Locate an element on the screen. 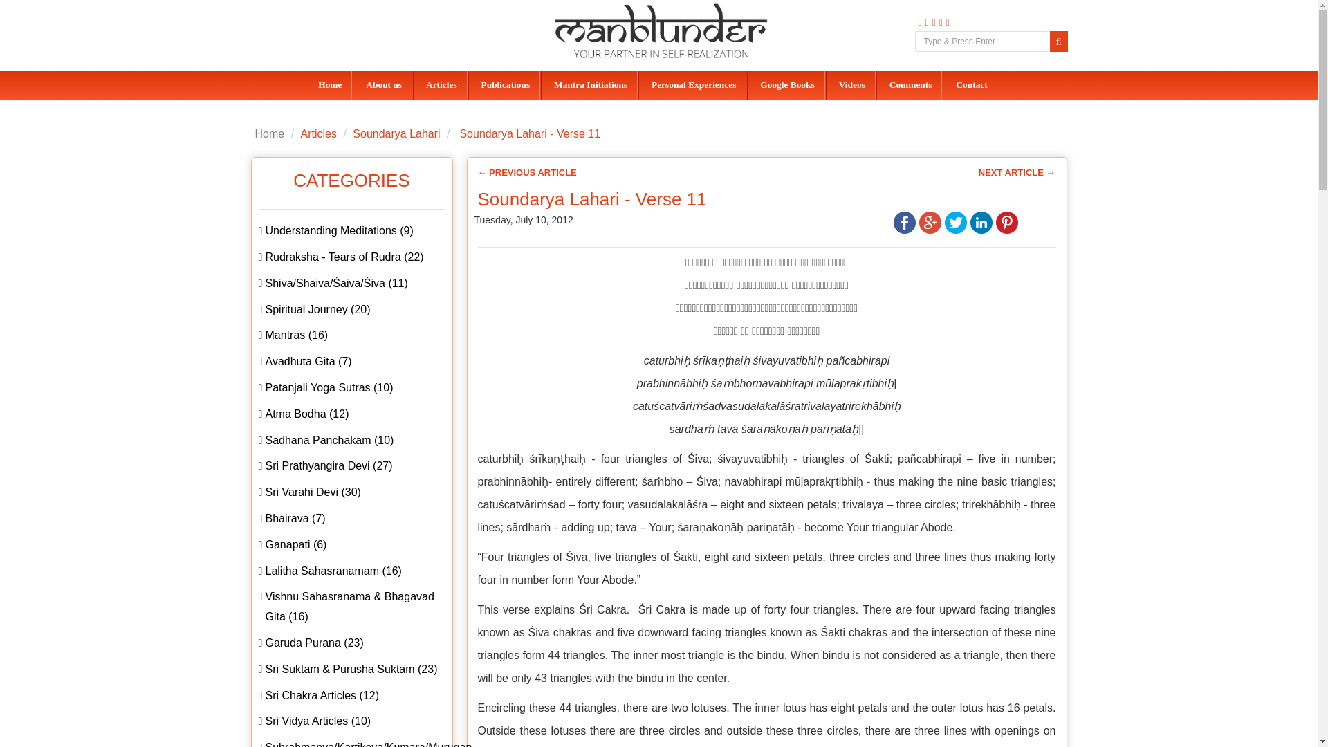  Soundarya Lahari is located at coordinates (396, 133).